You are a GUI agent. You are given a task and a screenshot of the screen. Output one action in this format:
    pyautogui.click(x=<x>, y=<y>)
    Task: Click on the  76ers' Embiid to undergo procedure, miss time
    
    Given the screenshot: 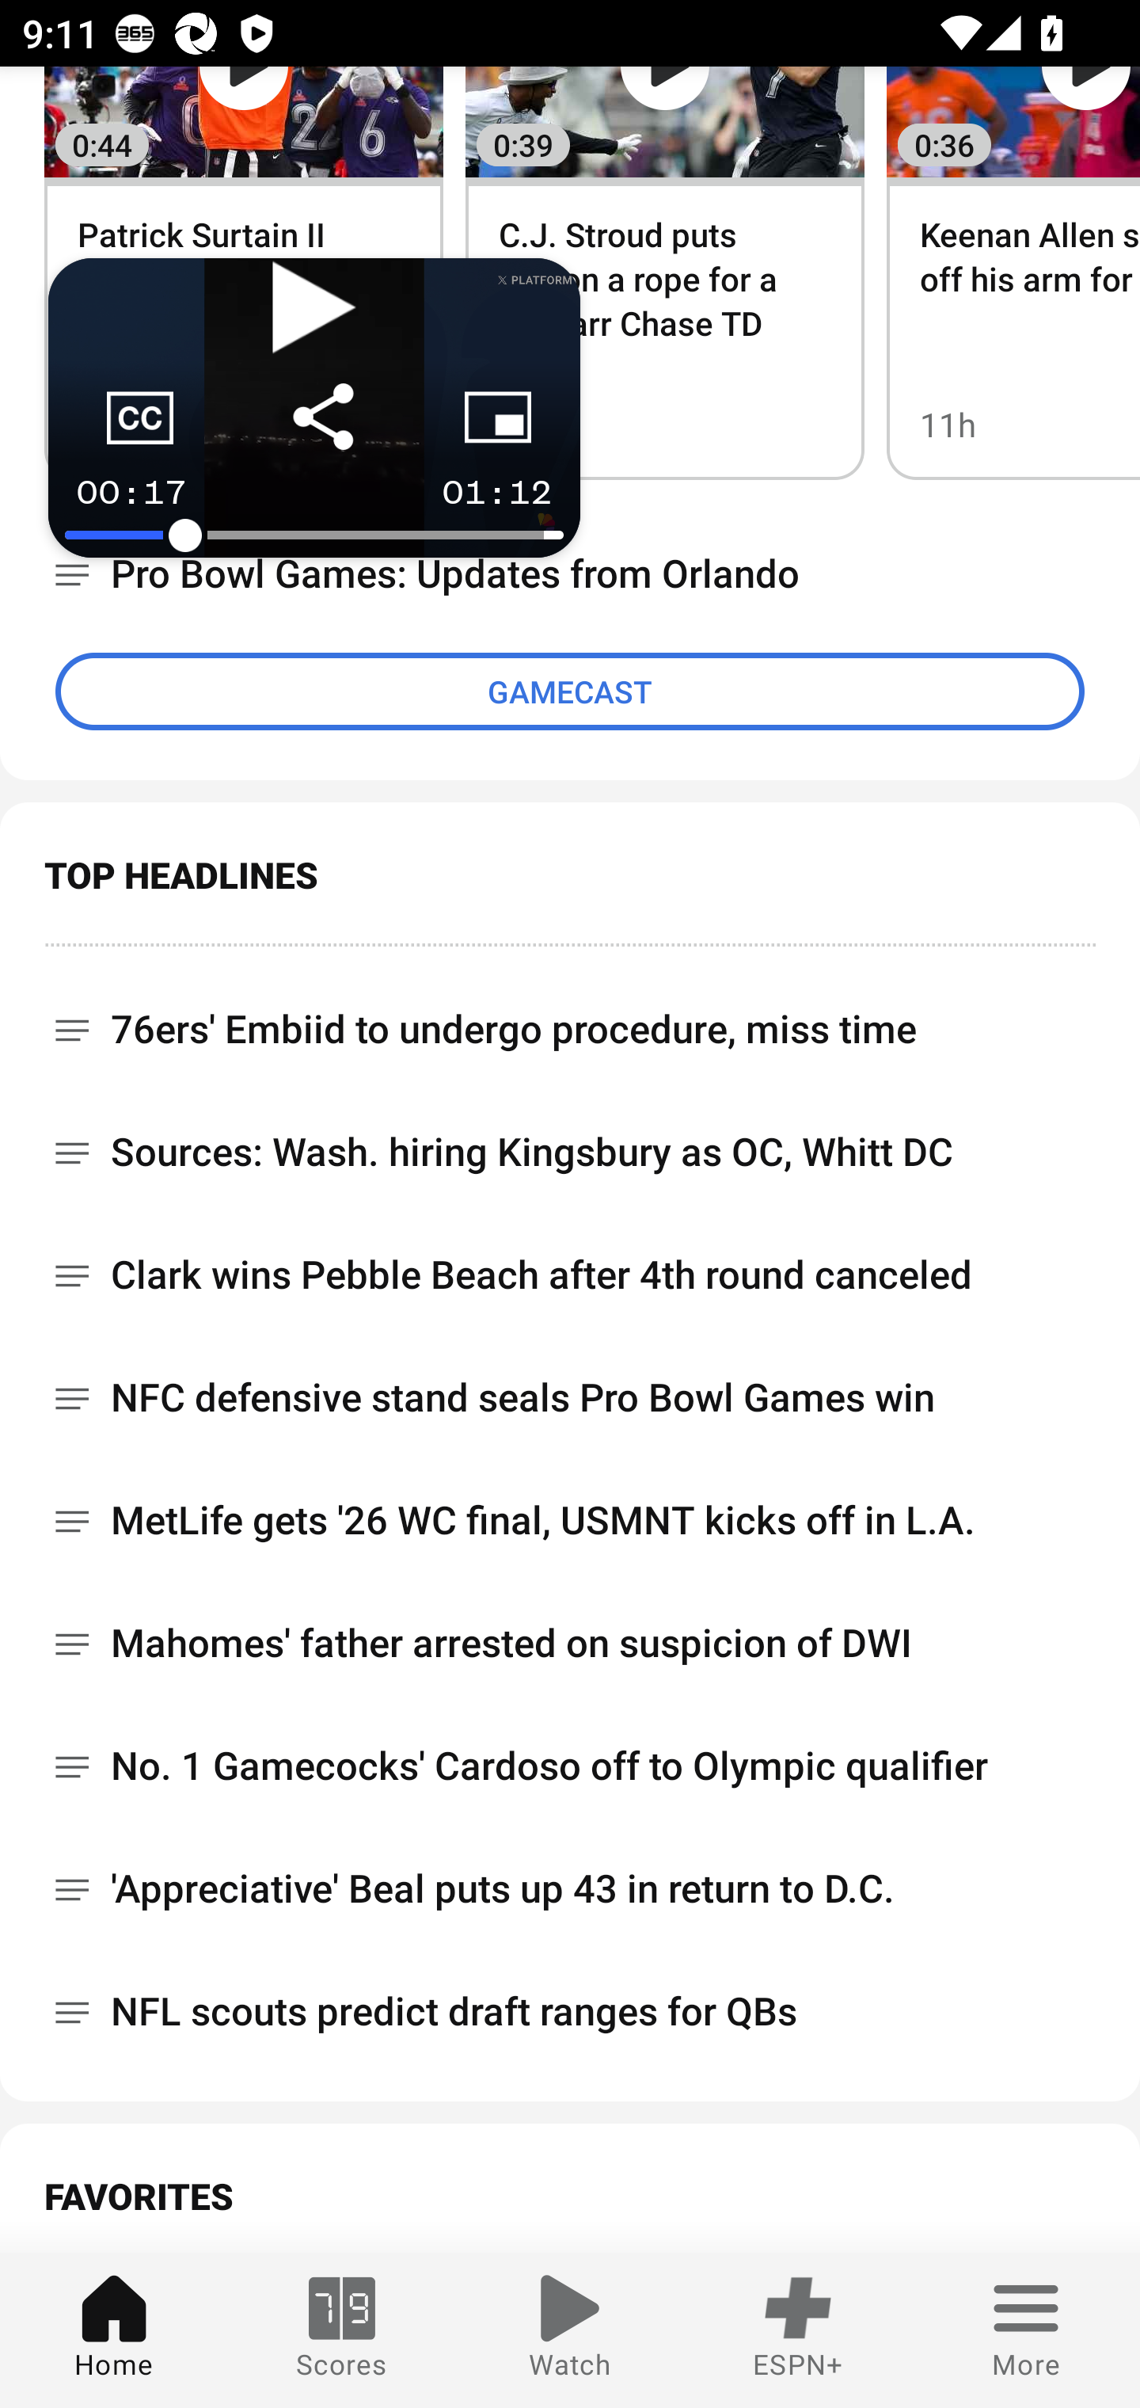 What is the action you would take?
    pyautogui.click(x=570, y=1019)
    